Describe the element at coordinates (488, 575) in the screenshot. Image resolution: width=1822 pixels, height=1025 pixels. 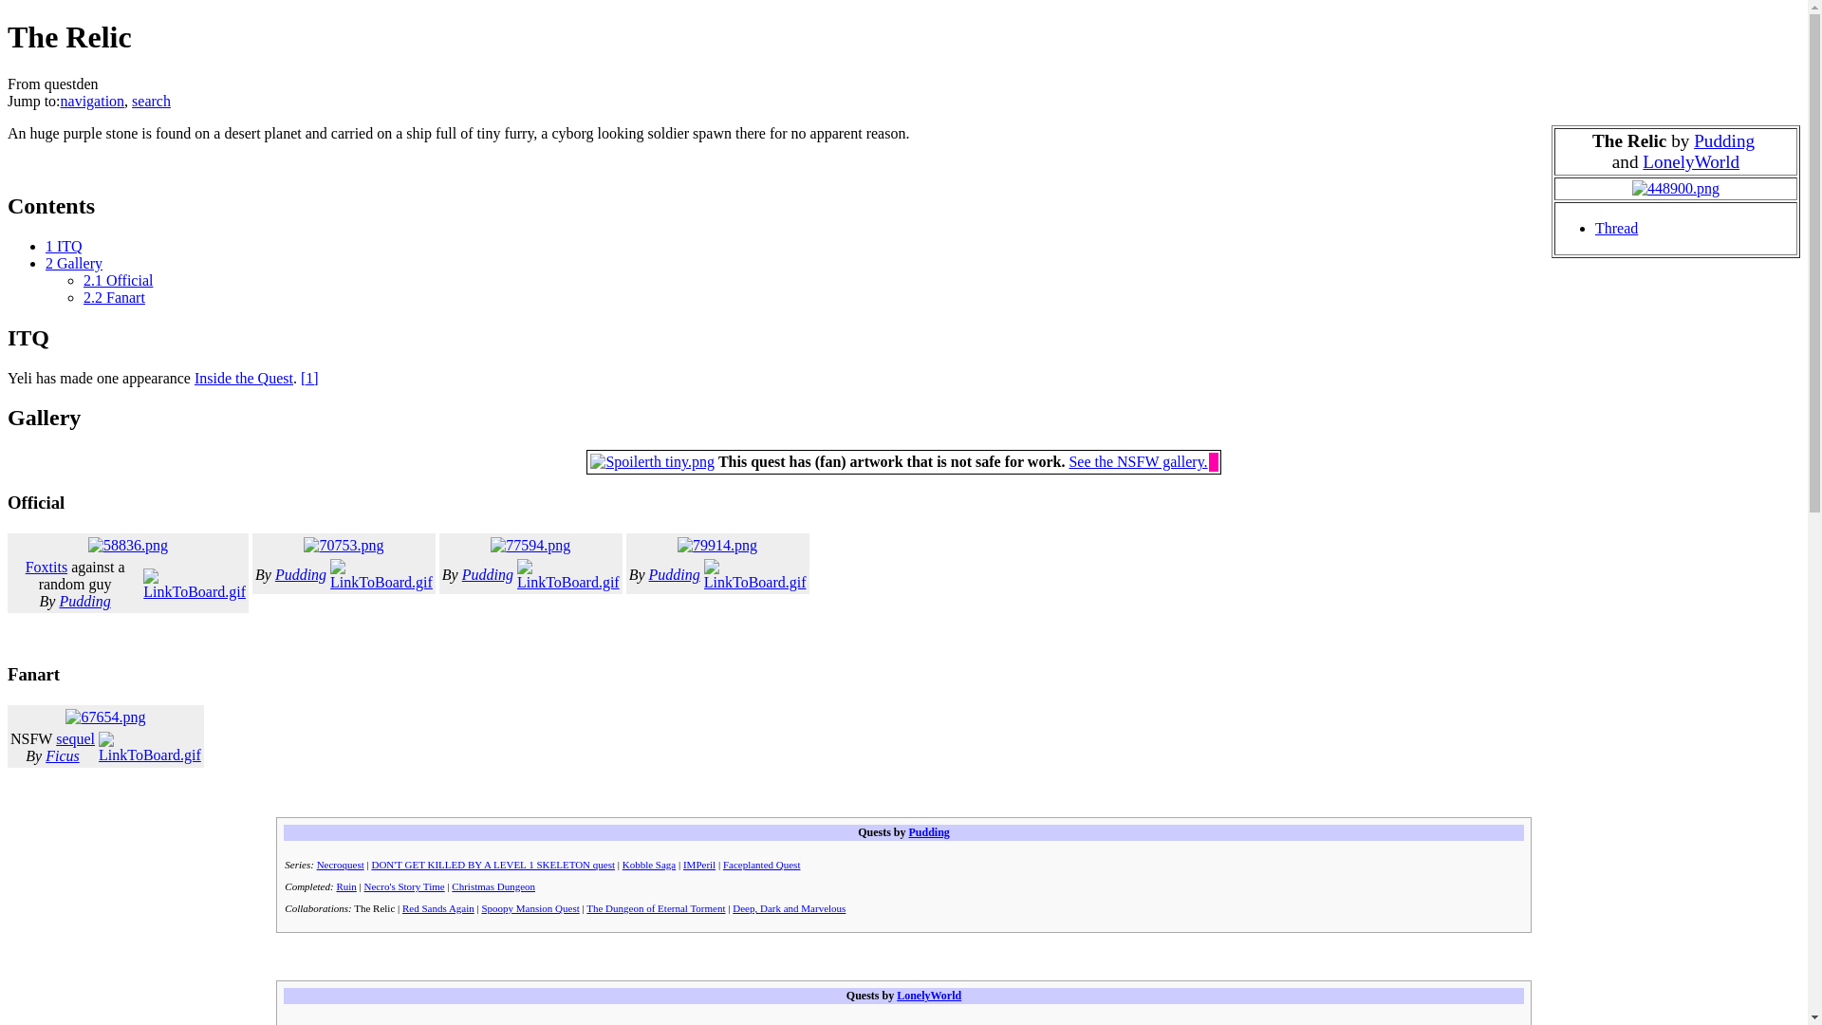
I see `Pudding` at that location.